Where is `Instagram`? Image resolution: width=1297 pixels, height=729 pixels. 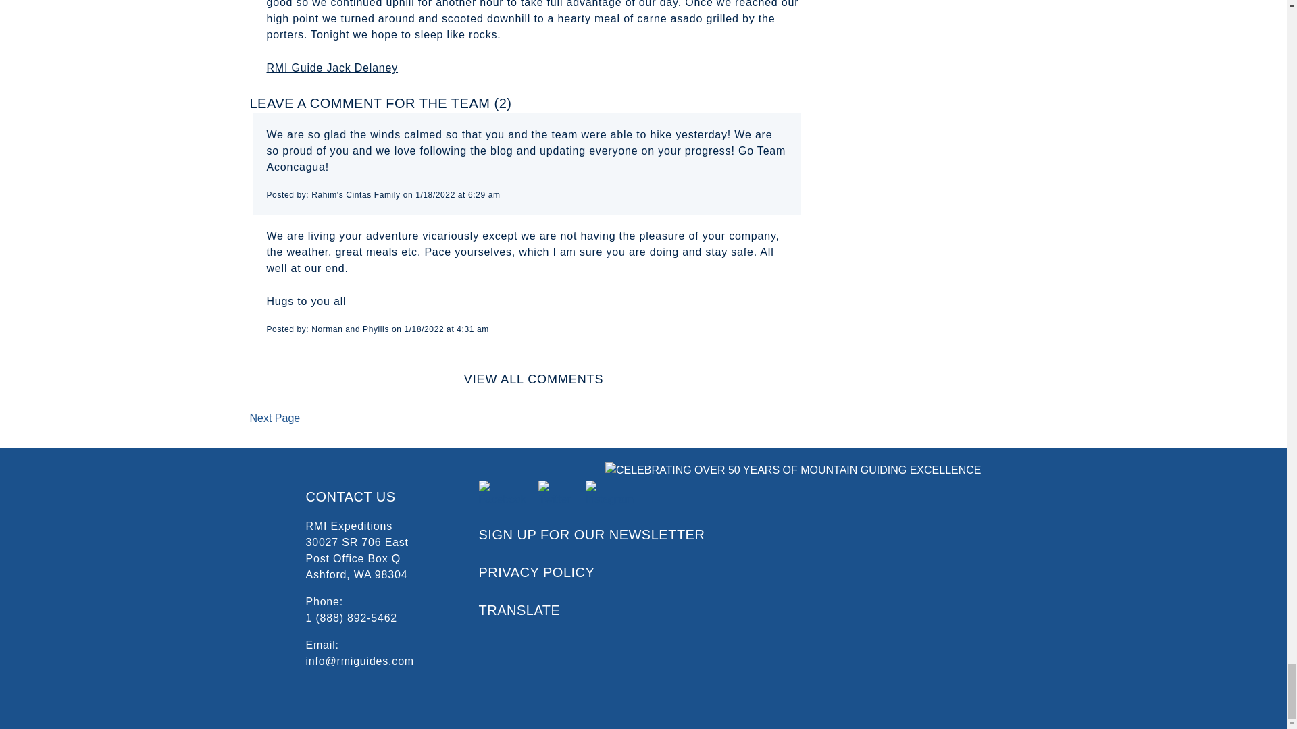
Instagram is located at coordinates (611, 493).